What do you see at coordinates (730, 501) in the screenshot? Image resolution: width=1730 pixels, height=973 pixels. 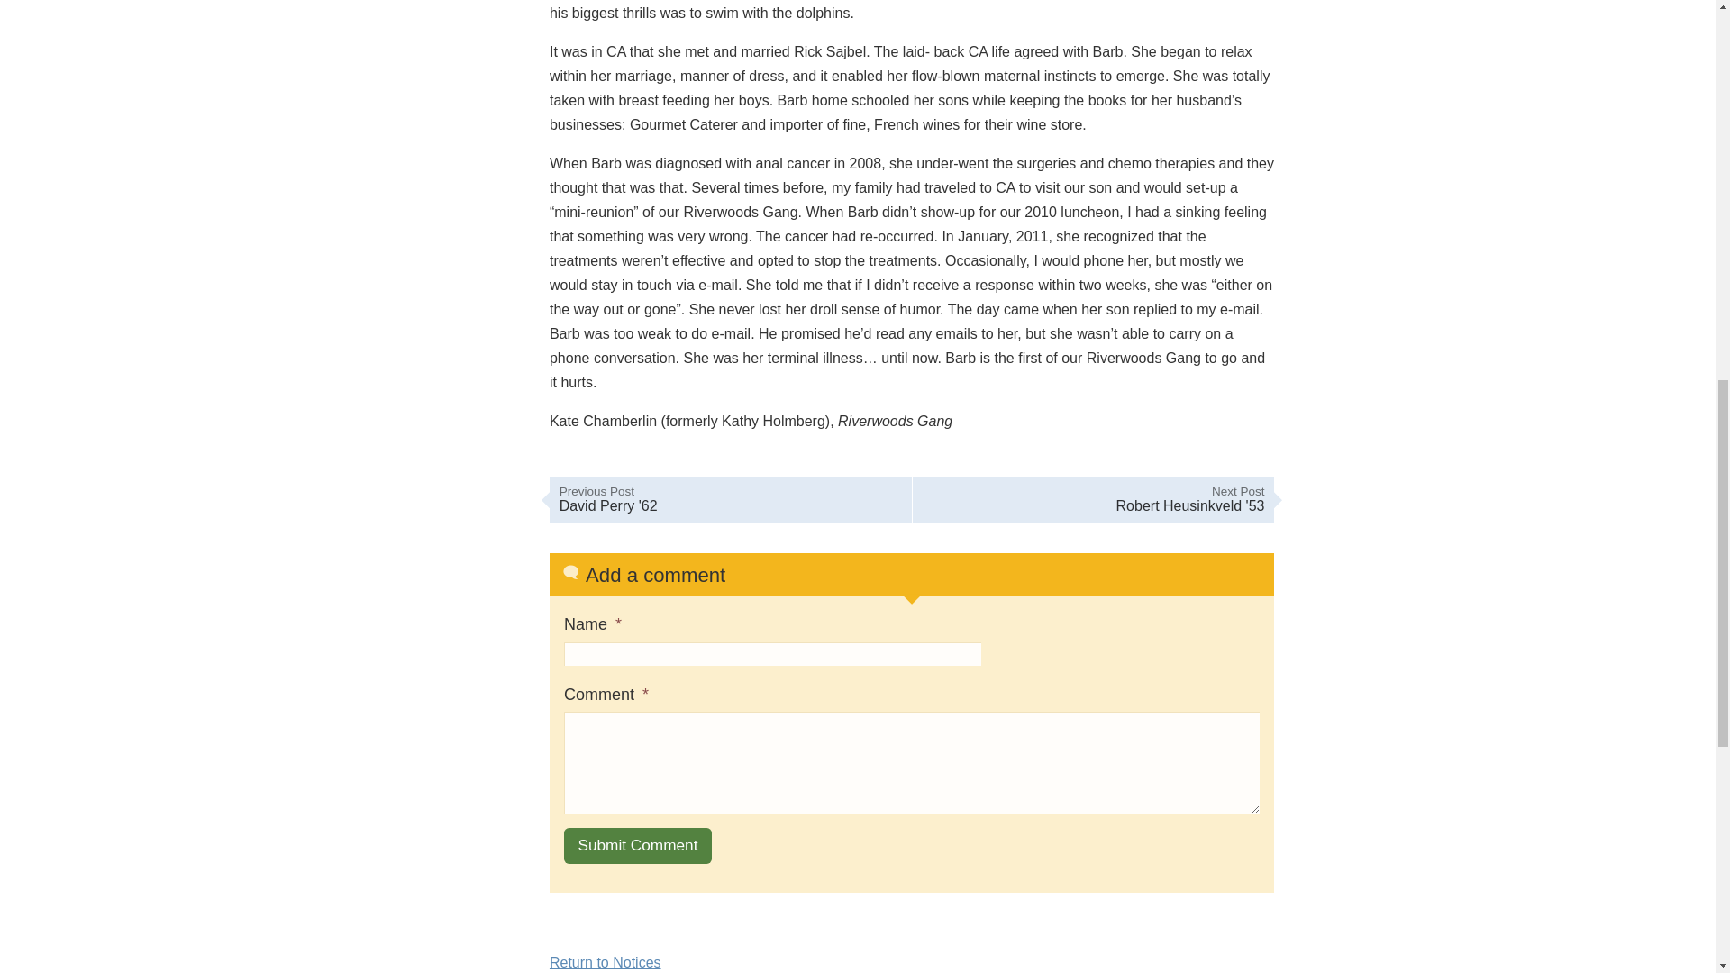 I see `Submit Comment` at bounding box center [730, 501].